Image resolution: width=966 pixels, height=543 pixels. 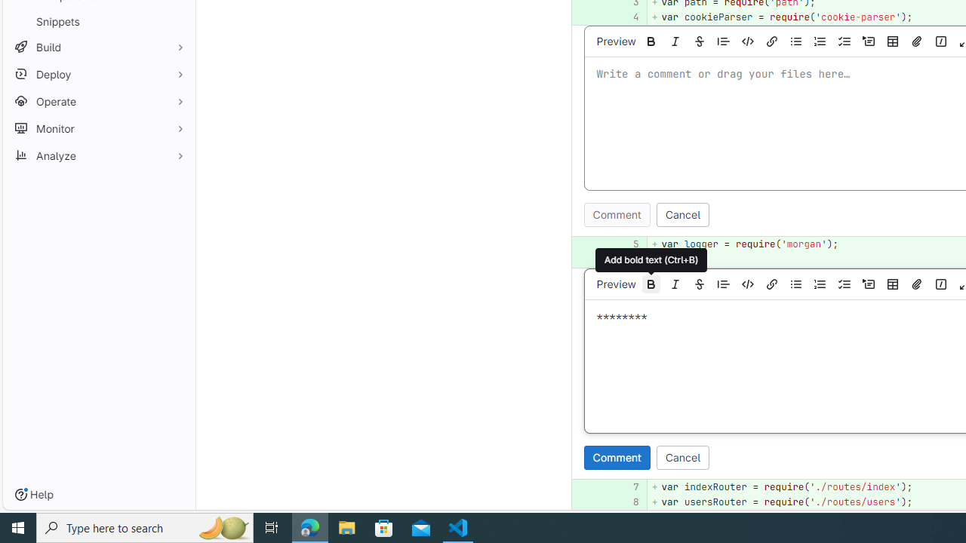 I want to click on Snippets, so click(x=98, y=21).